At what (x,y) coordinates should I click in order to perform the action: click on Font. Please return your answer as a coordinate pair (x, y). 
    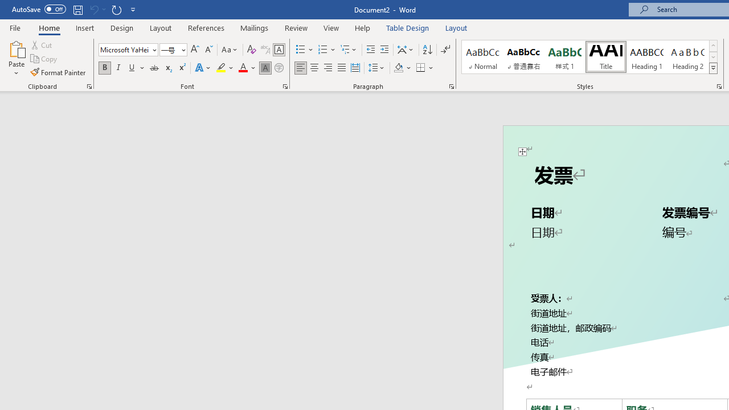
    Looking at the image, I should click on (128, 50).